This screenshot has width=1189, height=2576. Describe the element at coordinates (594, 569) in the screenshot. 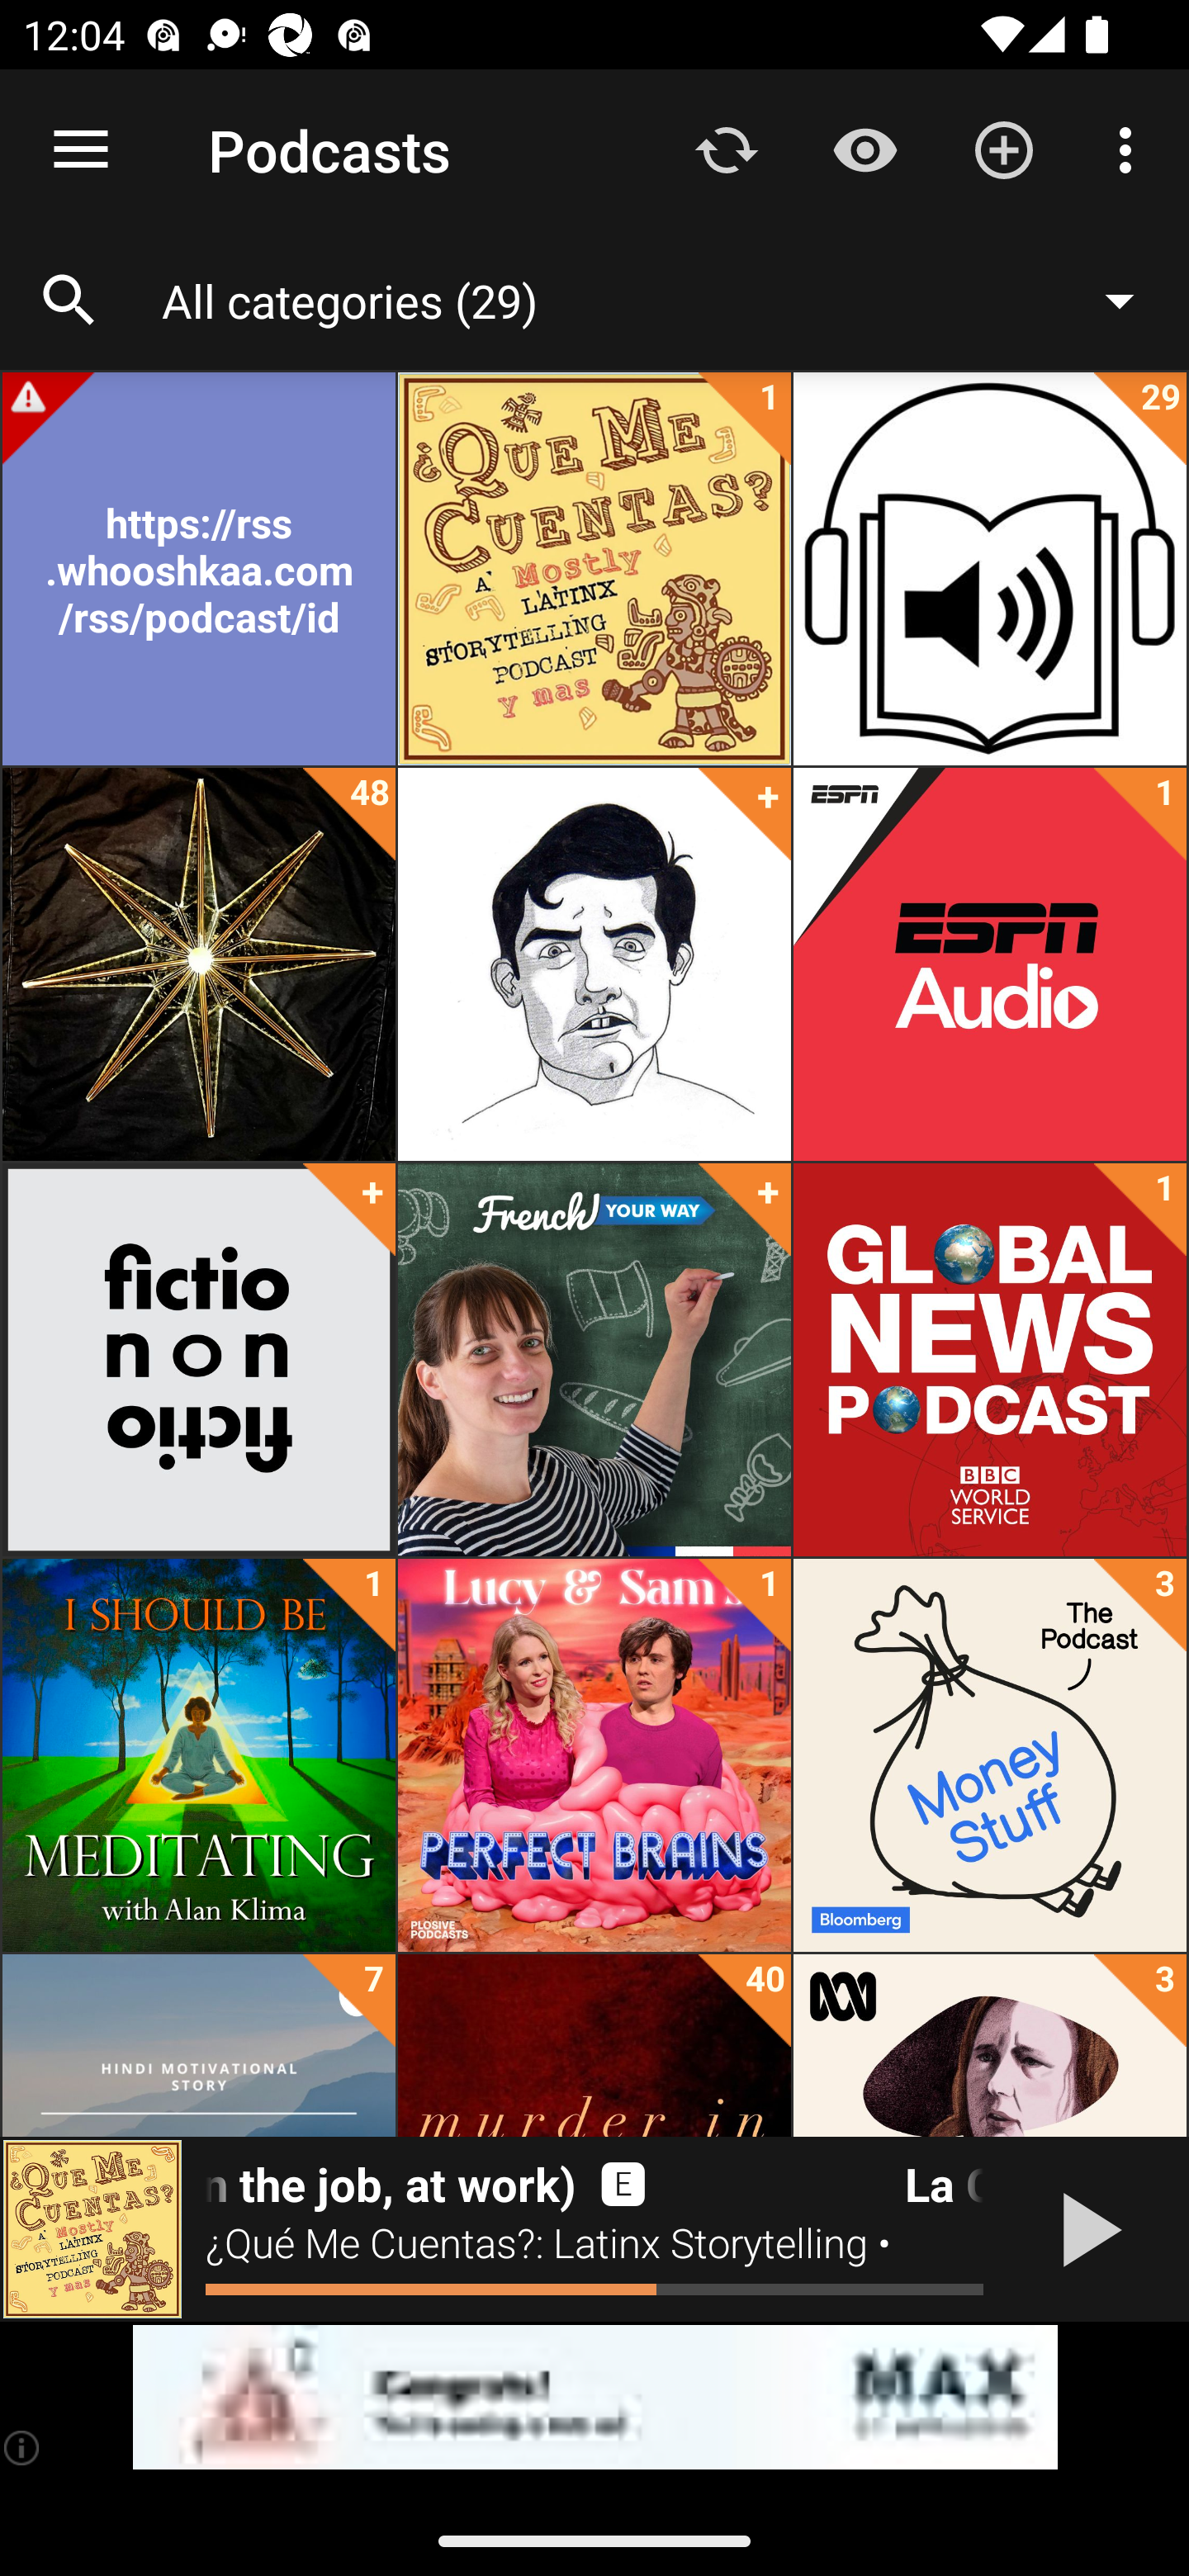

I see `¿Qué Me Cuentas?: Latinx Storytelling 1` at that location.